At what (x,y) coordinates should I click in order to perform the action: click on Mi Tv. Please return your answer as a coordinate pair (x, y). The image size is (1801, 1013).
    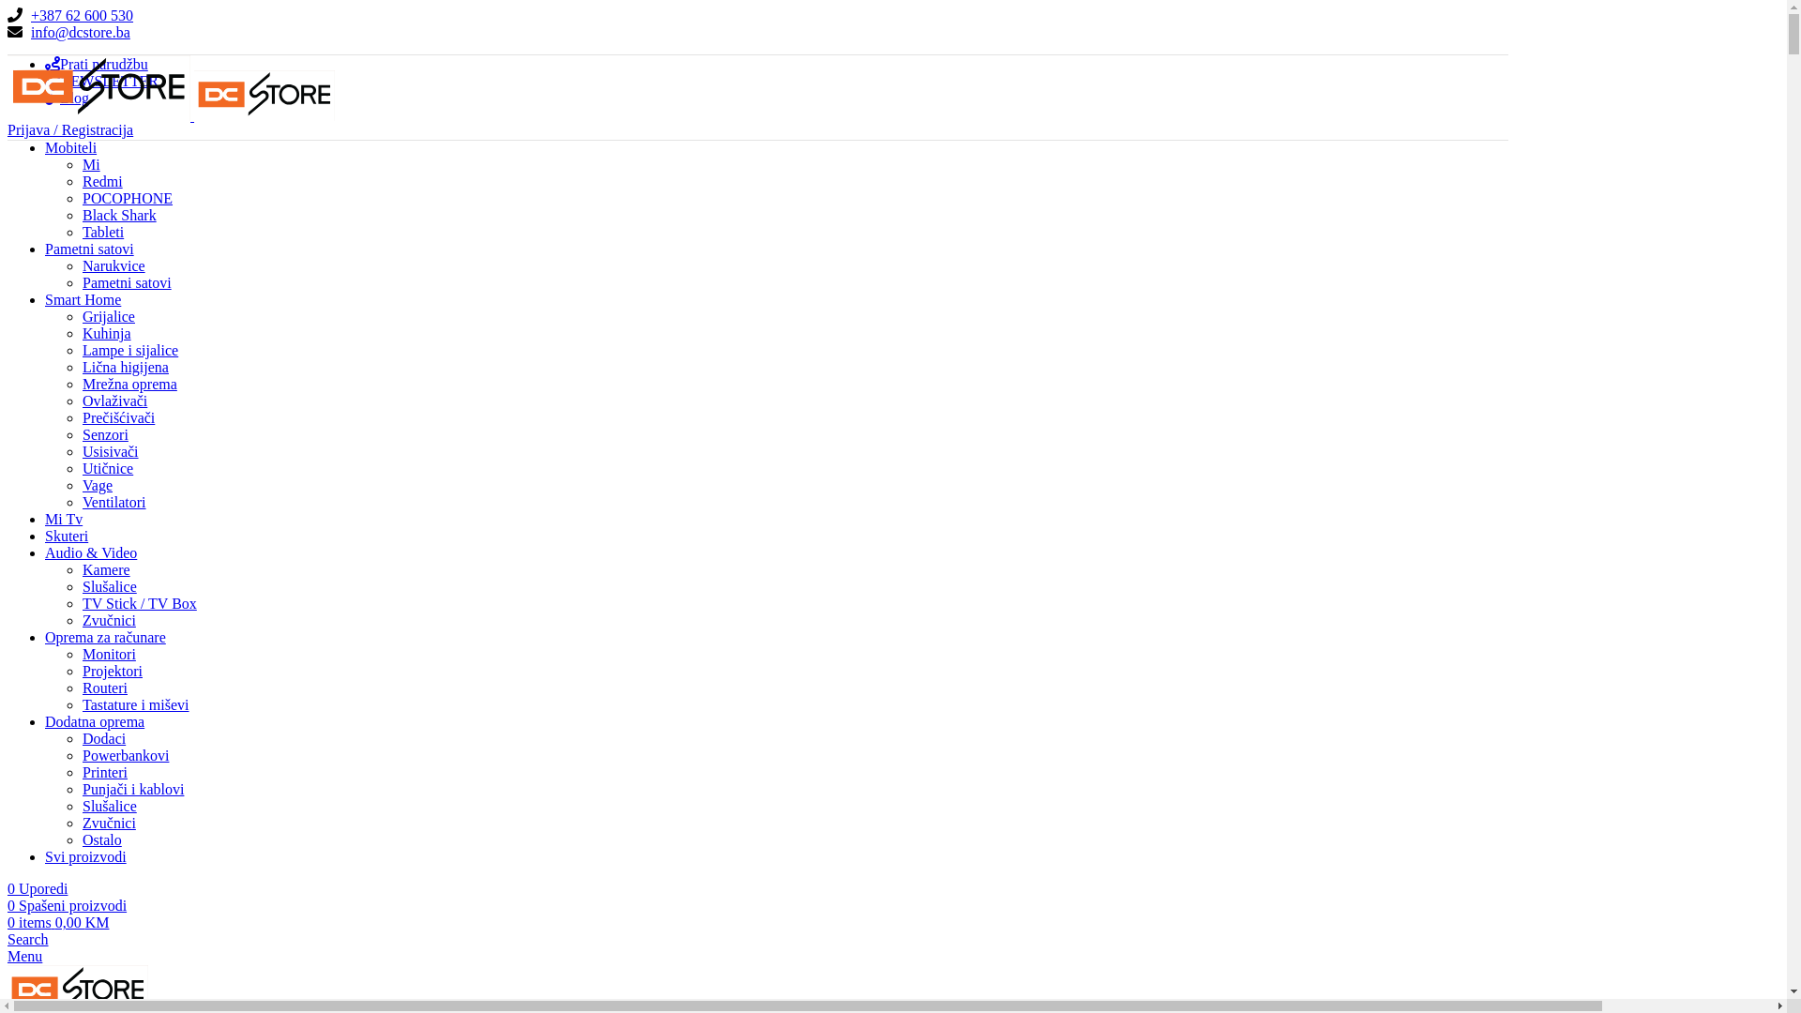
    Looking at the image, I should click on (64, 520).